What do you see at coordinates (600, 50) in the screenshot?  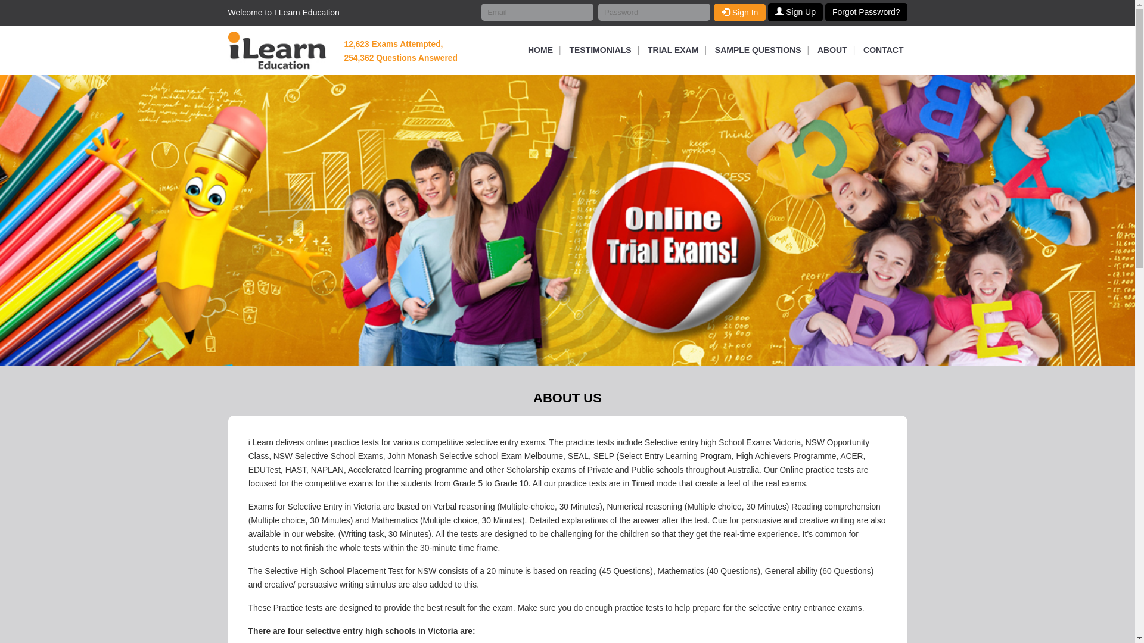 I see `TESTIMONIALS` at bounding box center [600, 50].